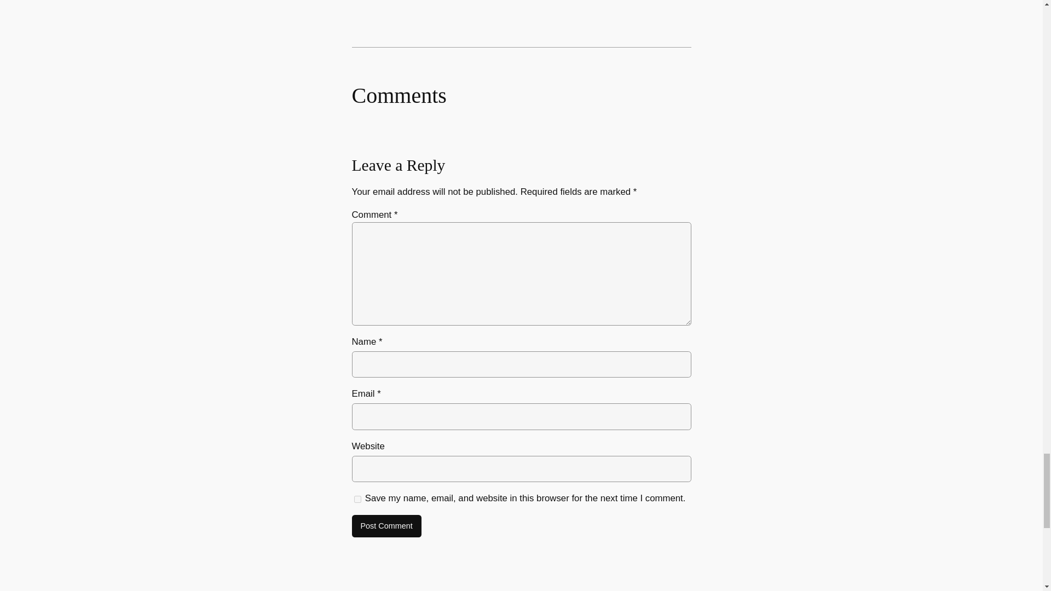 The height and width of the screenshot is (591, 1051). Describe the element at coordinates (386, 526) in the screenshot. I see `Post Comment` at that location.